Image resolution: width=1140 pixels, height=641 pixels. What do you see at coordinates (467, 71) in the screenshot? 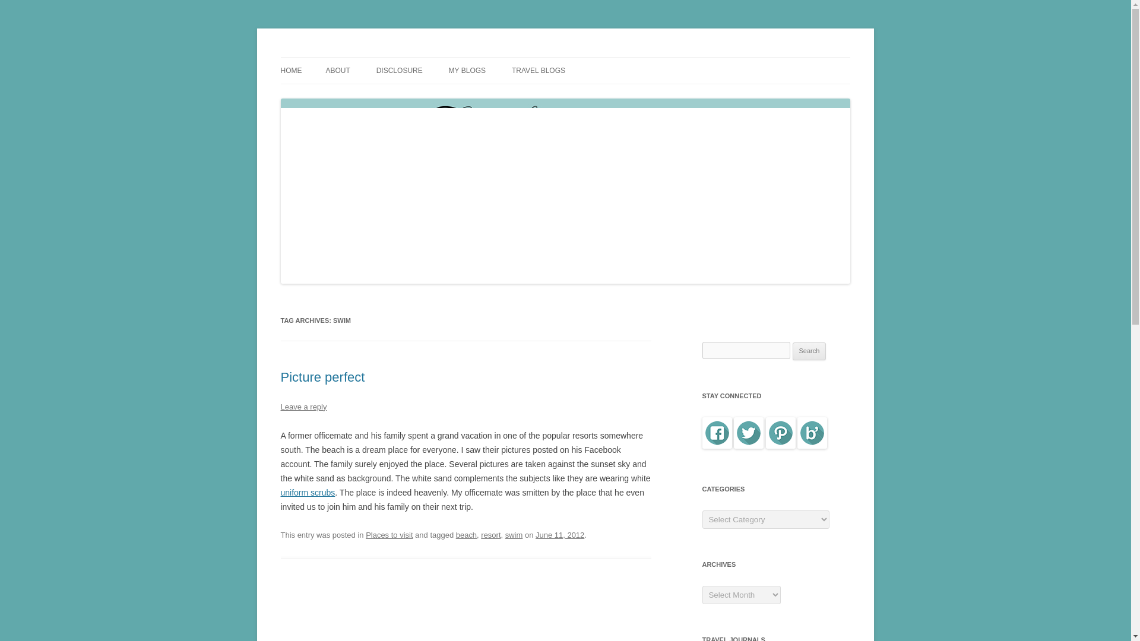
I see `MY BLOGS` at bounding box center [467, 71].